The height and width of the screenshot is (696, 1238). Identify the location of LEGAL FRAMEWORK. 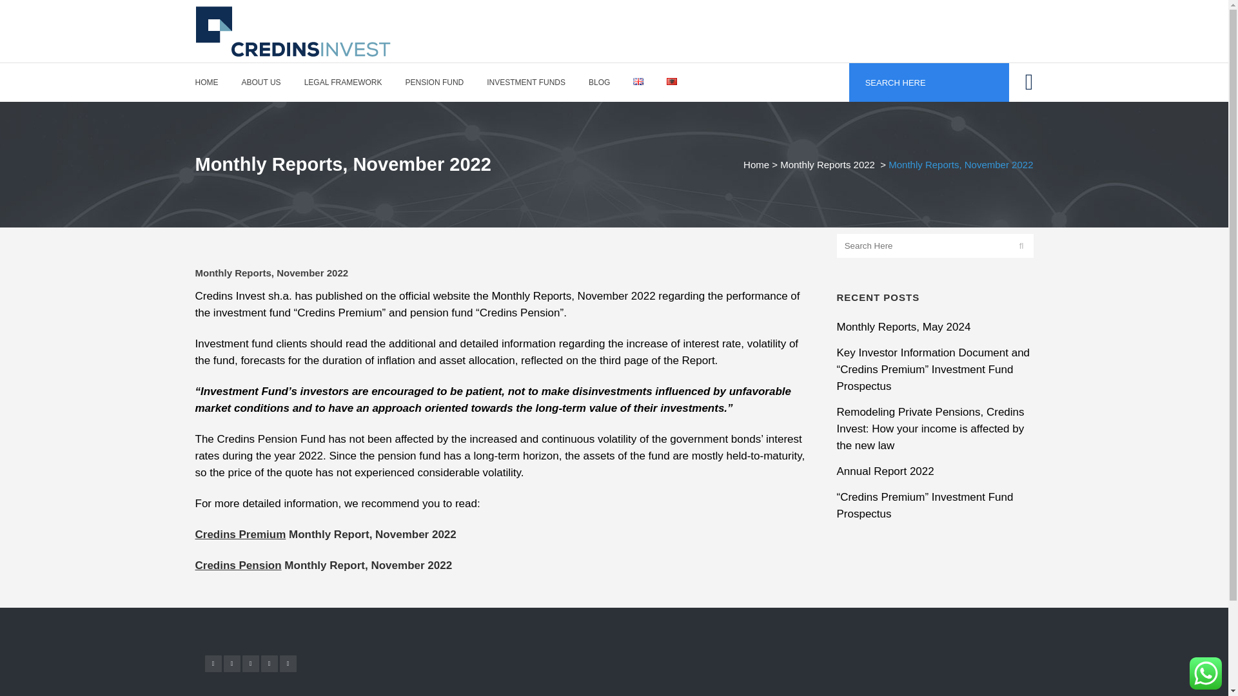
(343, 82).